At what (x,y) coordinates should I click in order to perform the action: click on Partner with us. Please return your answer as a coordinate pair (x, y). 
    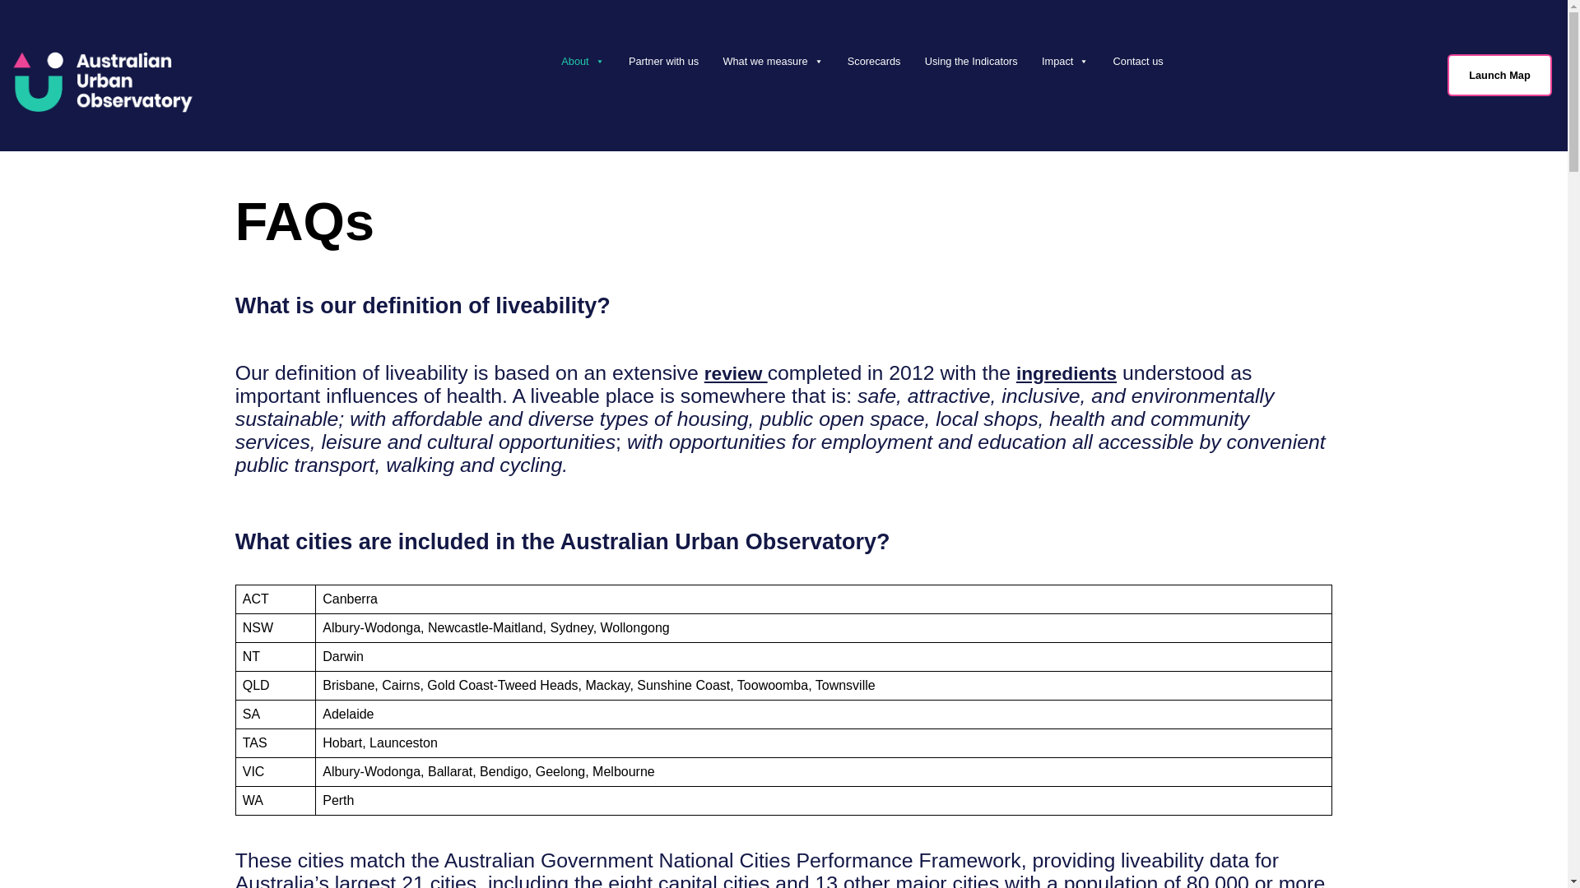
    Looking at the image, I should click on (668, 61).